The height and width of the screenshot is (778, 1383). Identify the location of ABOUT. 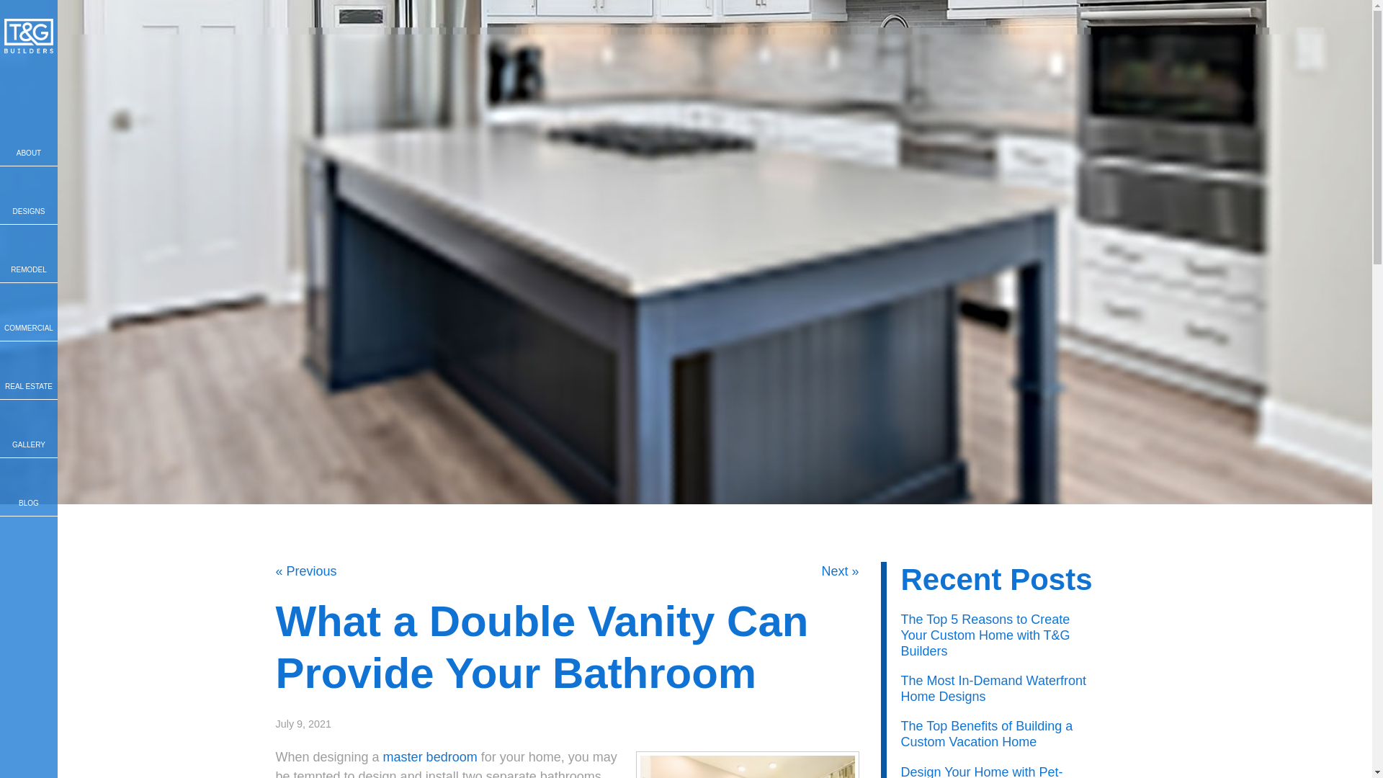
(29, 137).